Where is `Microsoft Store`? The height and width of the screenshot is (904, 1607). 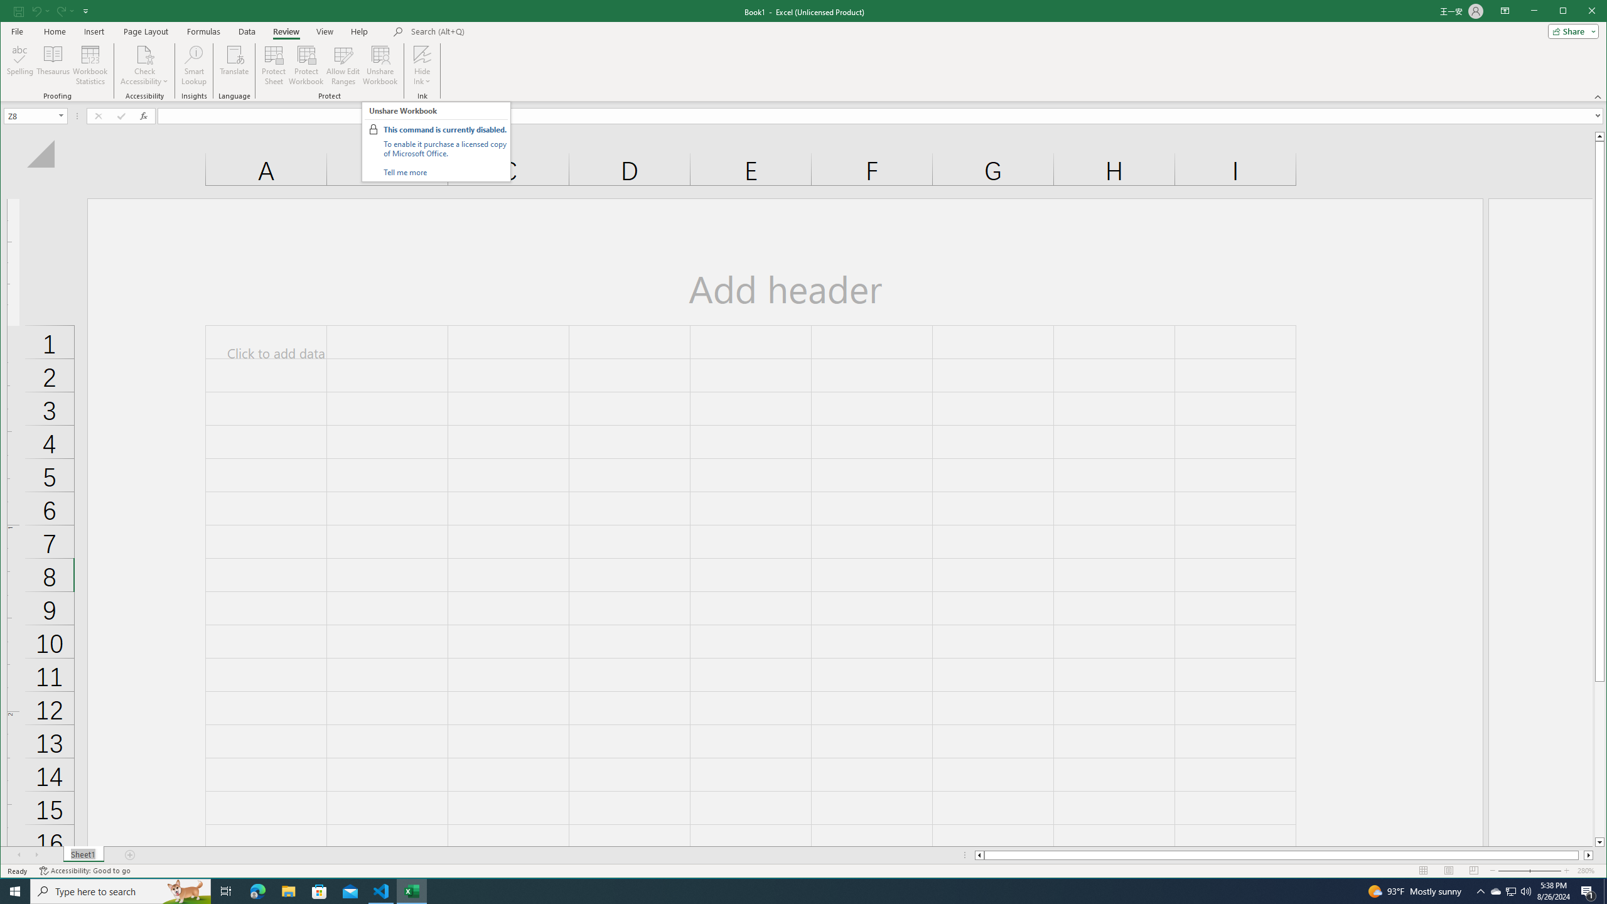 Microsoft Store is located at coordinates (320, 891).